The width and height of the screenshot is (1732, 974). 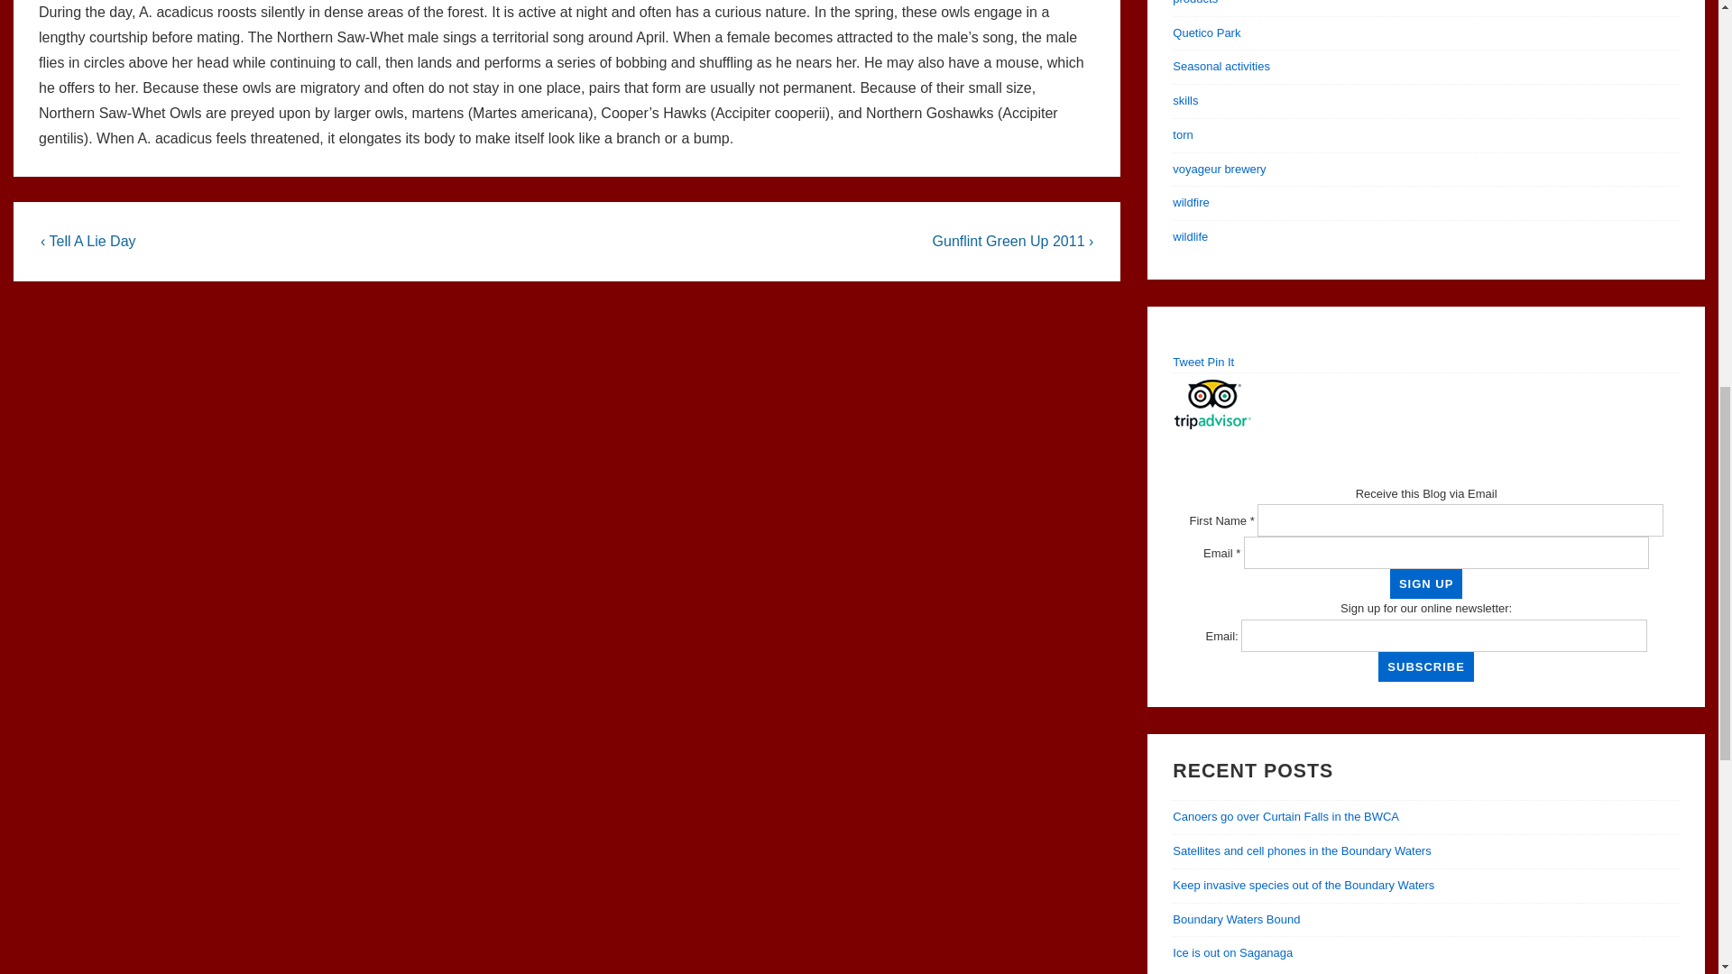 What do you see at coordinates (1191, 202) in the screenshot?
I see `wildfire` at bounding box center [1191, 202].